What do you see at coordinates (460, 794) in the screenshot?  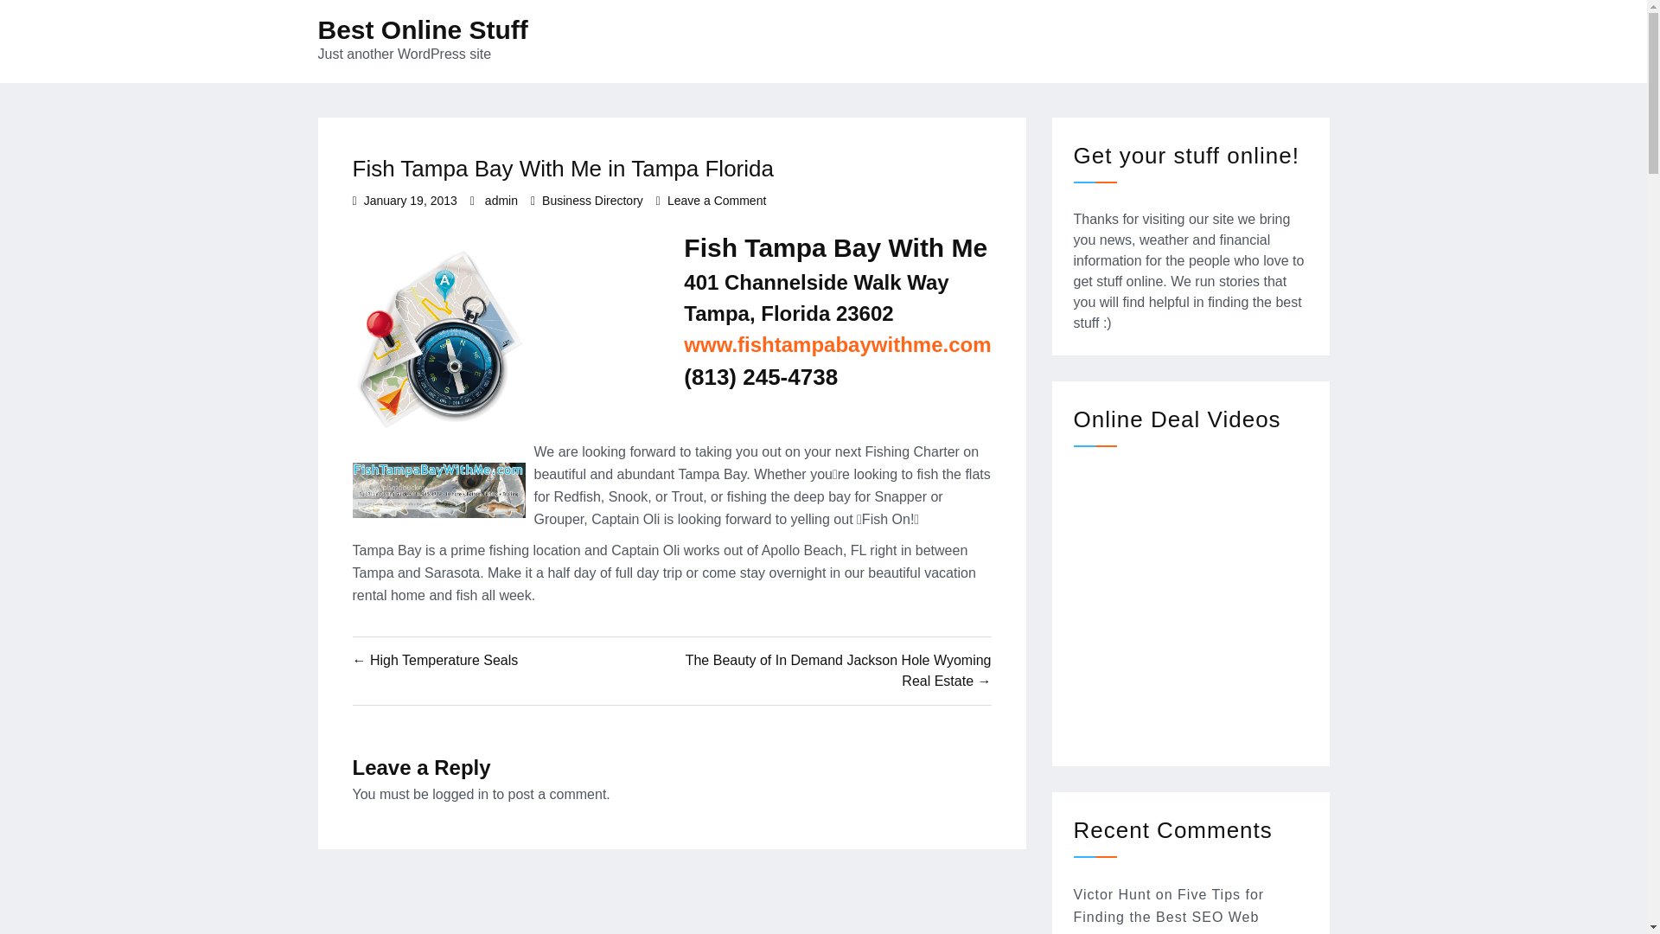 I see `logged in` at bounding box center [460, 794].